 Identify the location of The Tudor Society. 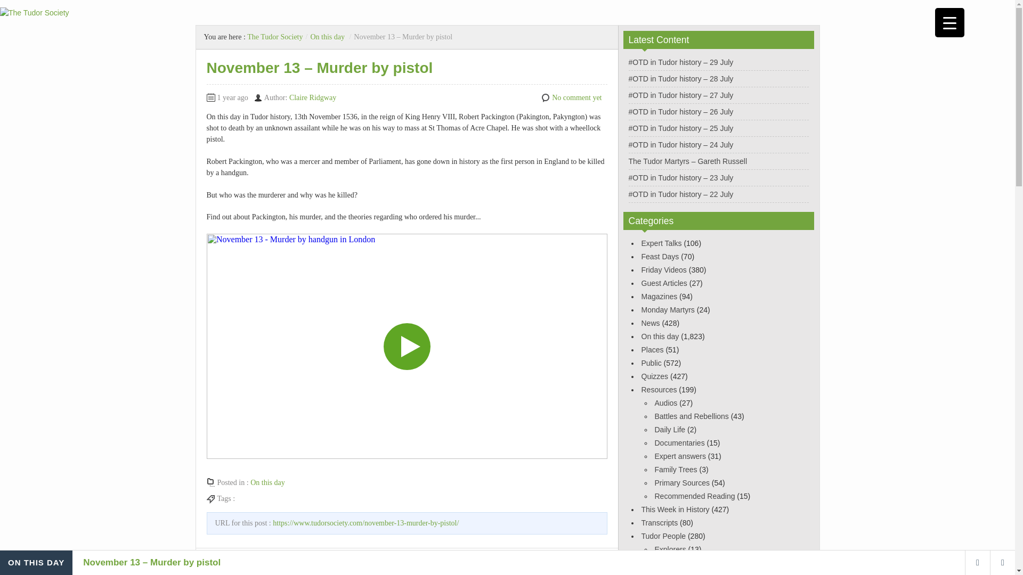
(275, 36).